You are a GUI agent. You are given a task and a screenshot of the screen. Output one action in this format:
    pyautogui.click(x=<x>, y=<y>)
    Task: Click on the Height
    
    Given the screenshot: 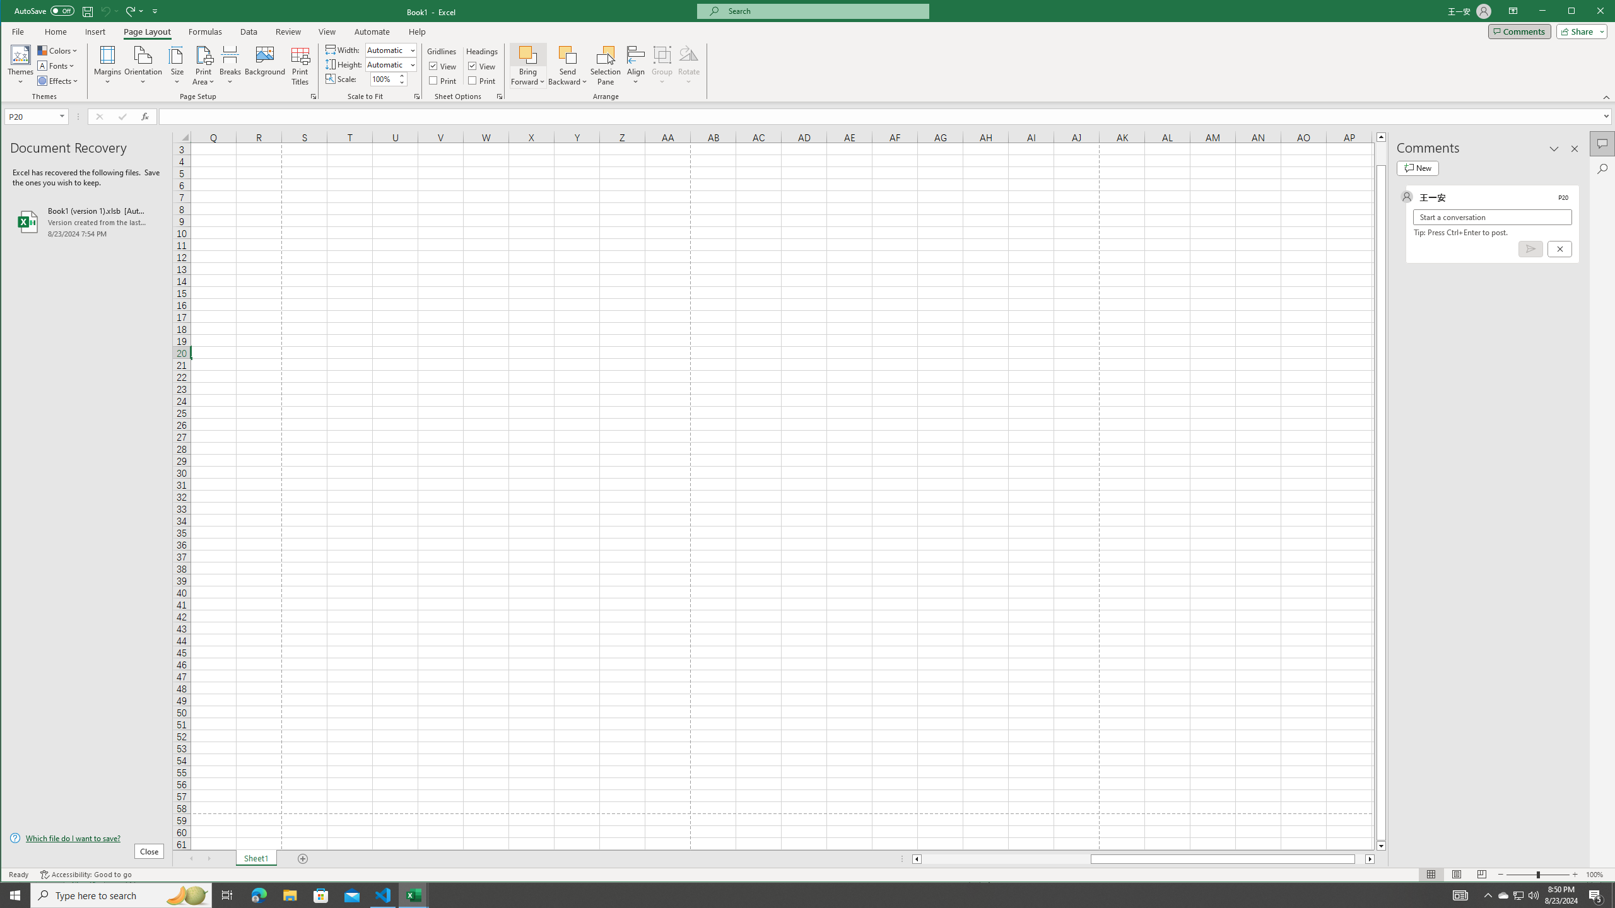 What is the action you would take?
    pyautogui.click(x=387, y=64)
    